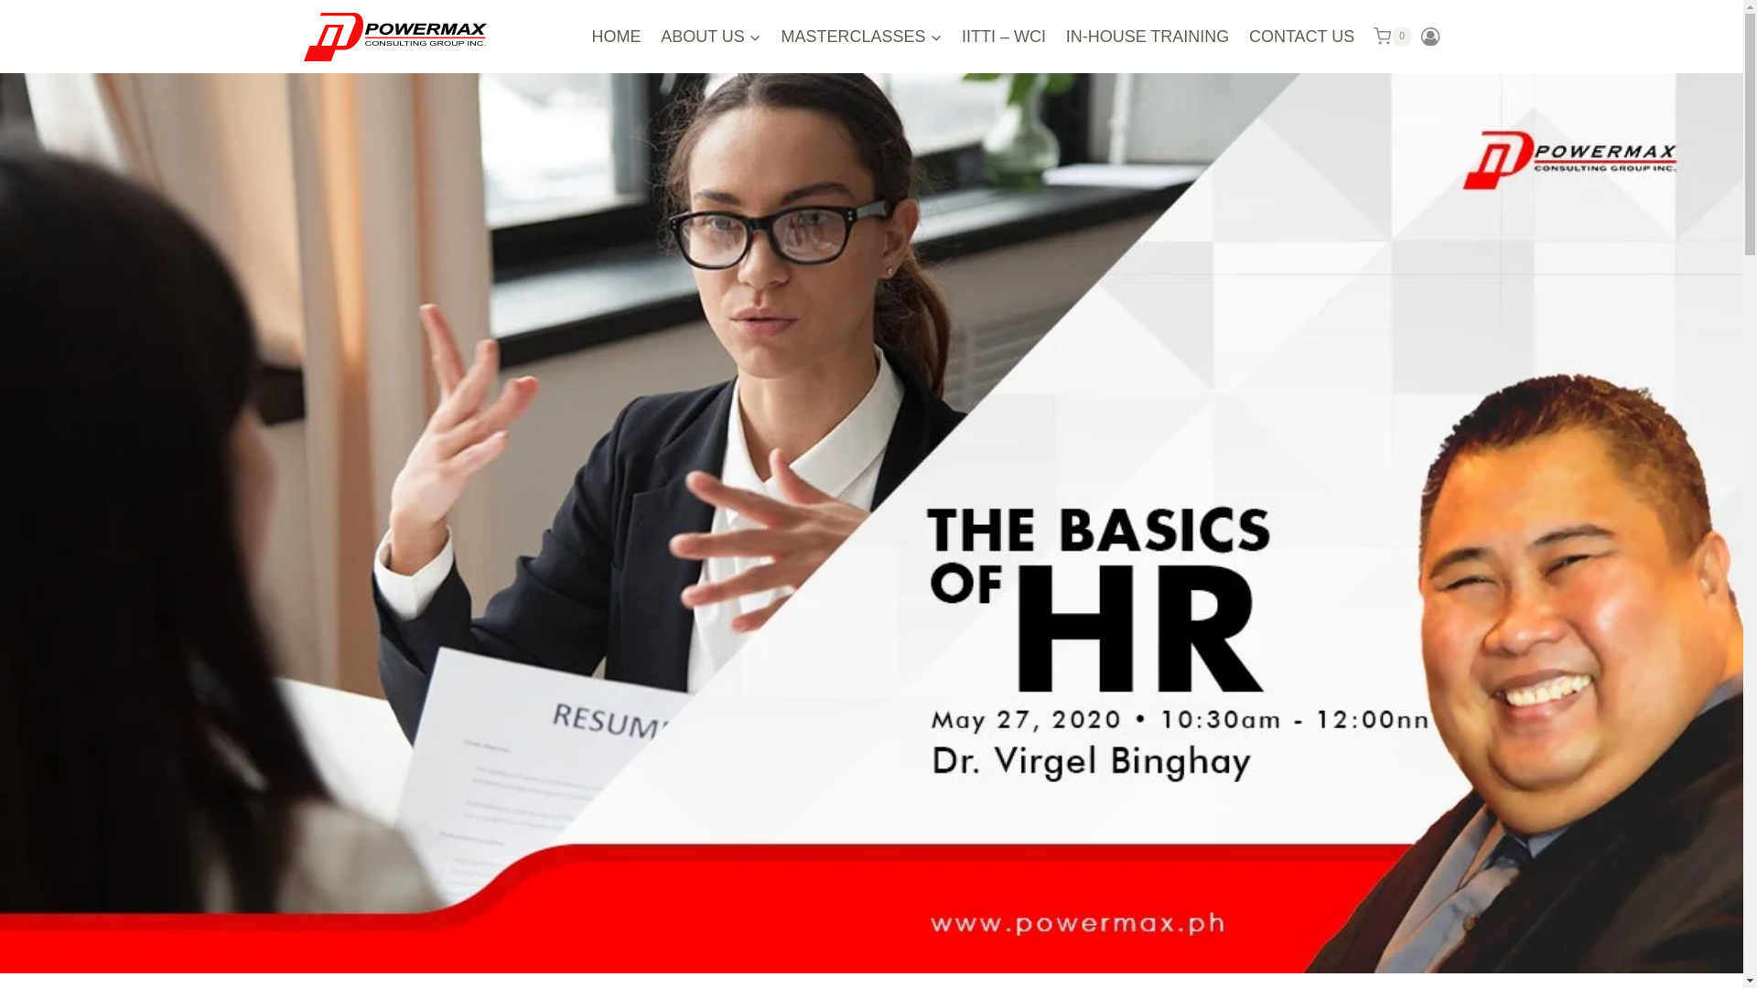 This screenshot has width=1757, height=988. What do you see at coordinates (1393, 37) in the screenshot?
I see `0` at bounding box center [1393, 37].